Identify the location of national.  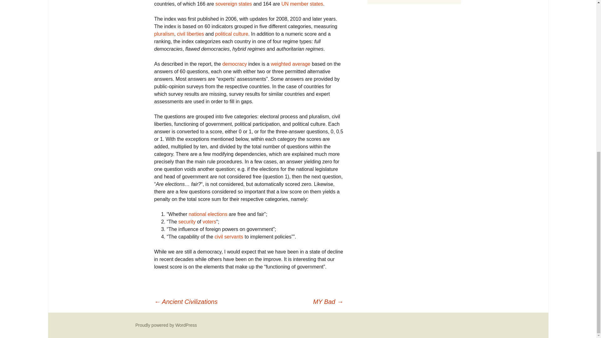
(197, 214).